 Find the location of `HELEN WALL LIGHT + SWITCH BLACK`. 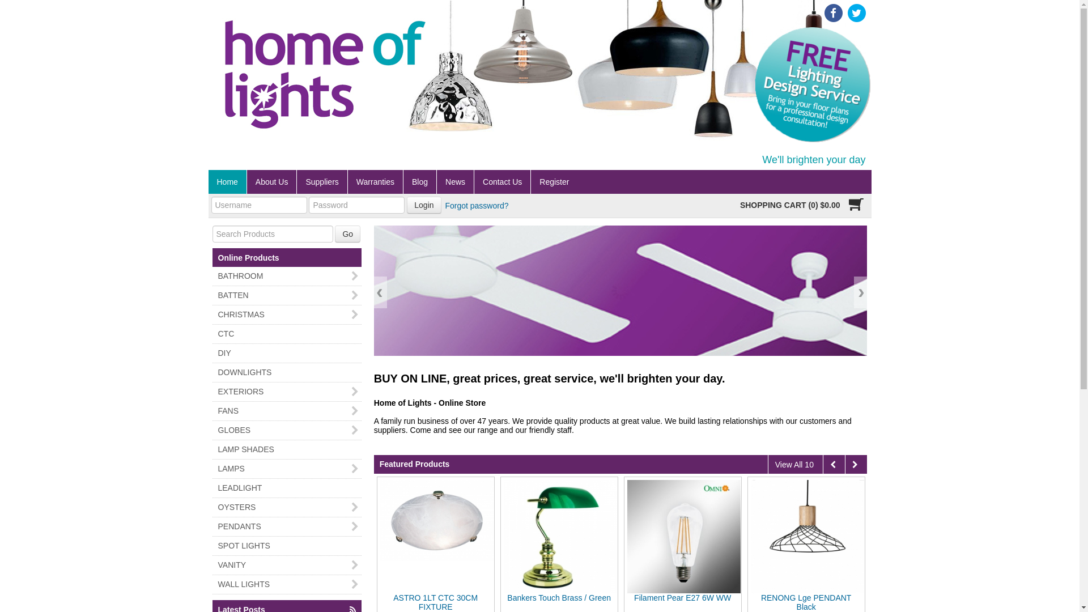

HELEN WALL LIGHT + SWITCH BLACK is located at coordinates (435, 602).